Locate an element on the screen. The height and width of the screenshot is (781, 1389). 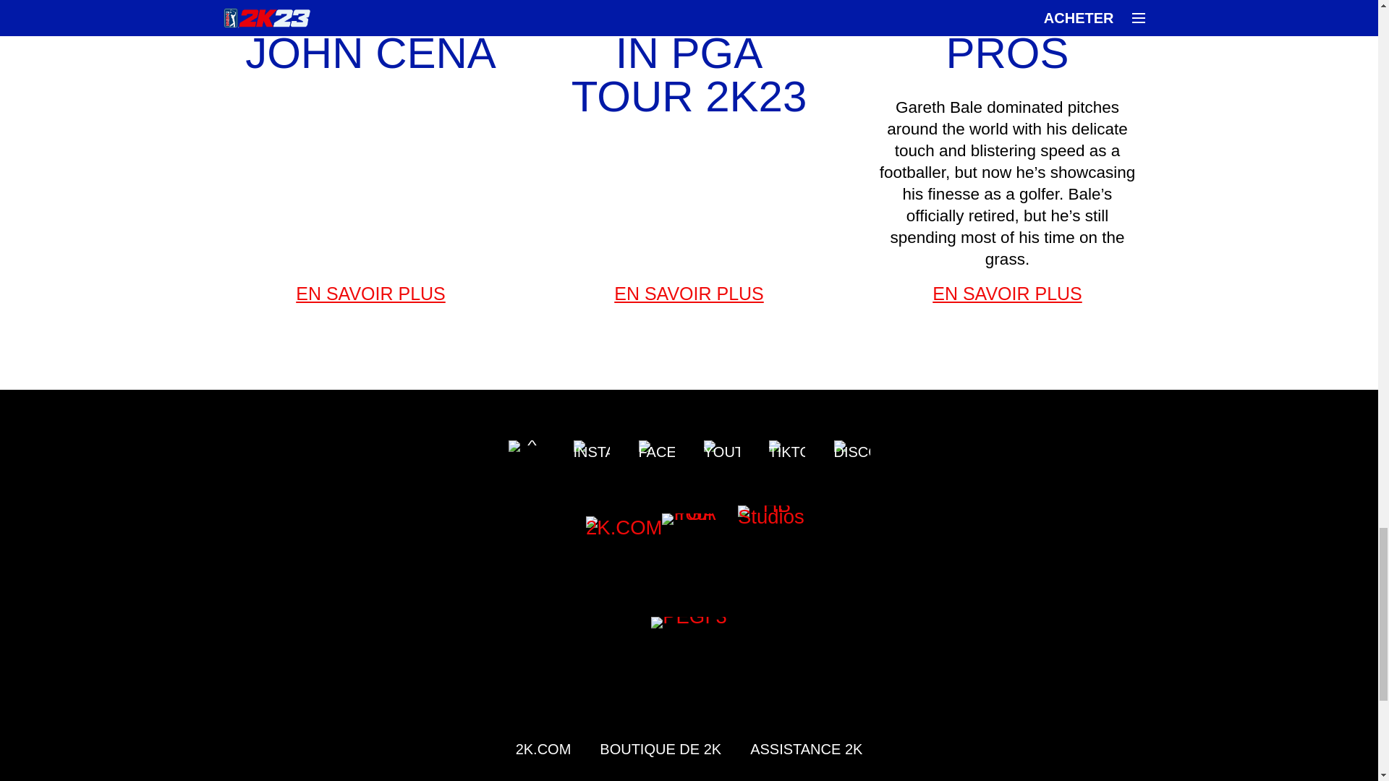
EN SAVOIR PLUS is located at coordinates (689, 294).